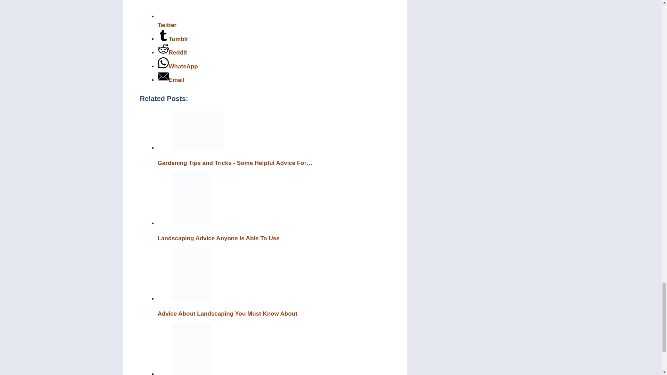  What do you see at coordinates (273, 21) in the screenshot?
I see `Share on Twitter` at bounding box center [273, 21].